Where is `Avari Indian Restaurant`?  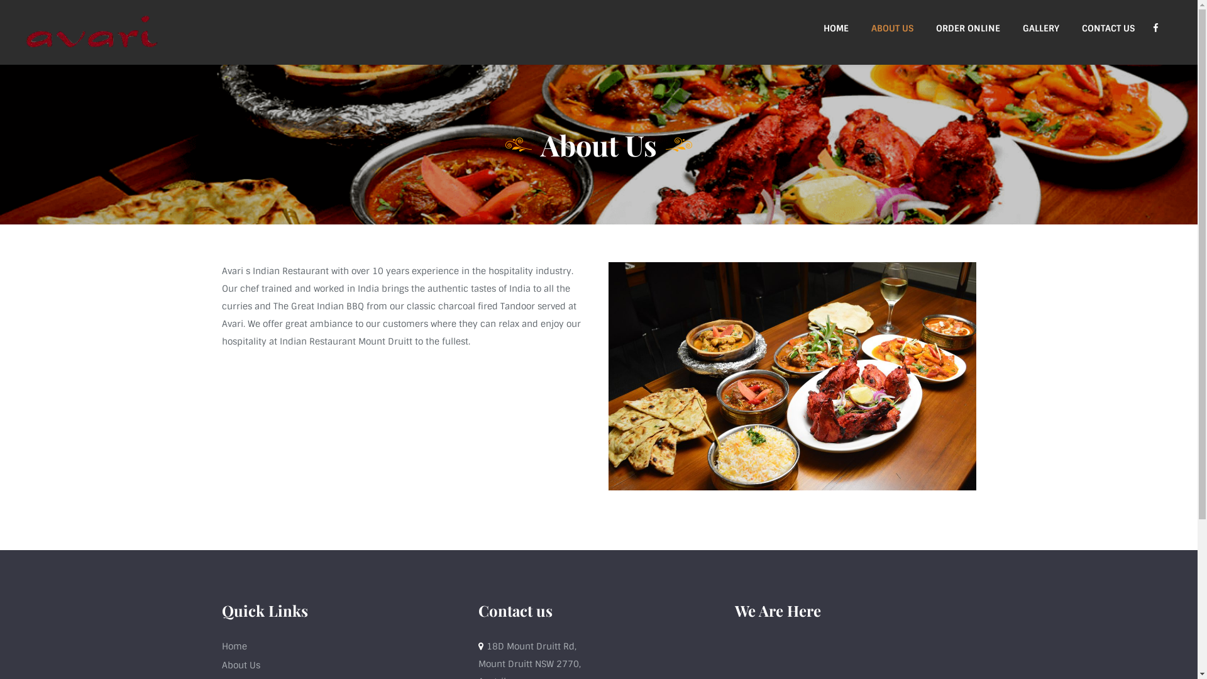 Avari Indian Restaurant is located at coordinates (92, 33).